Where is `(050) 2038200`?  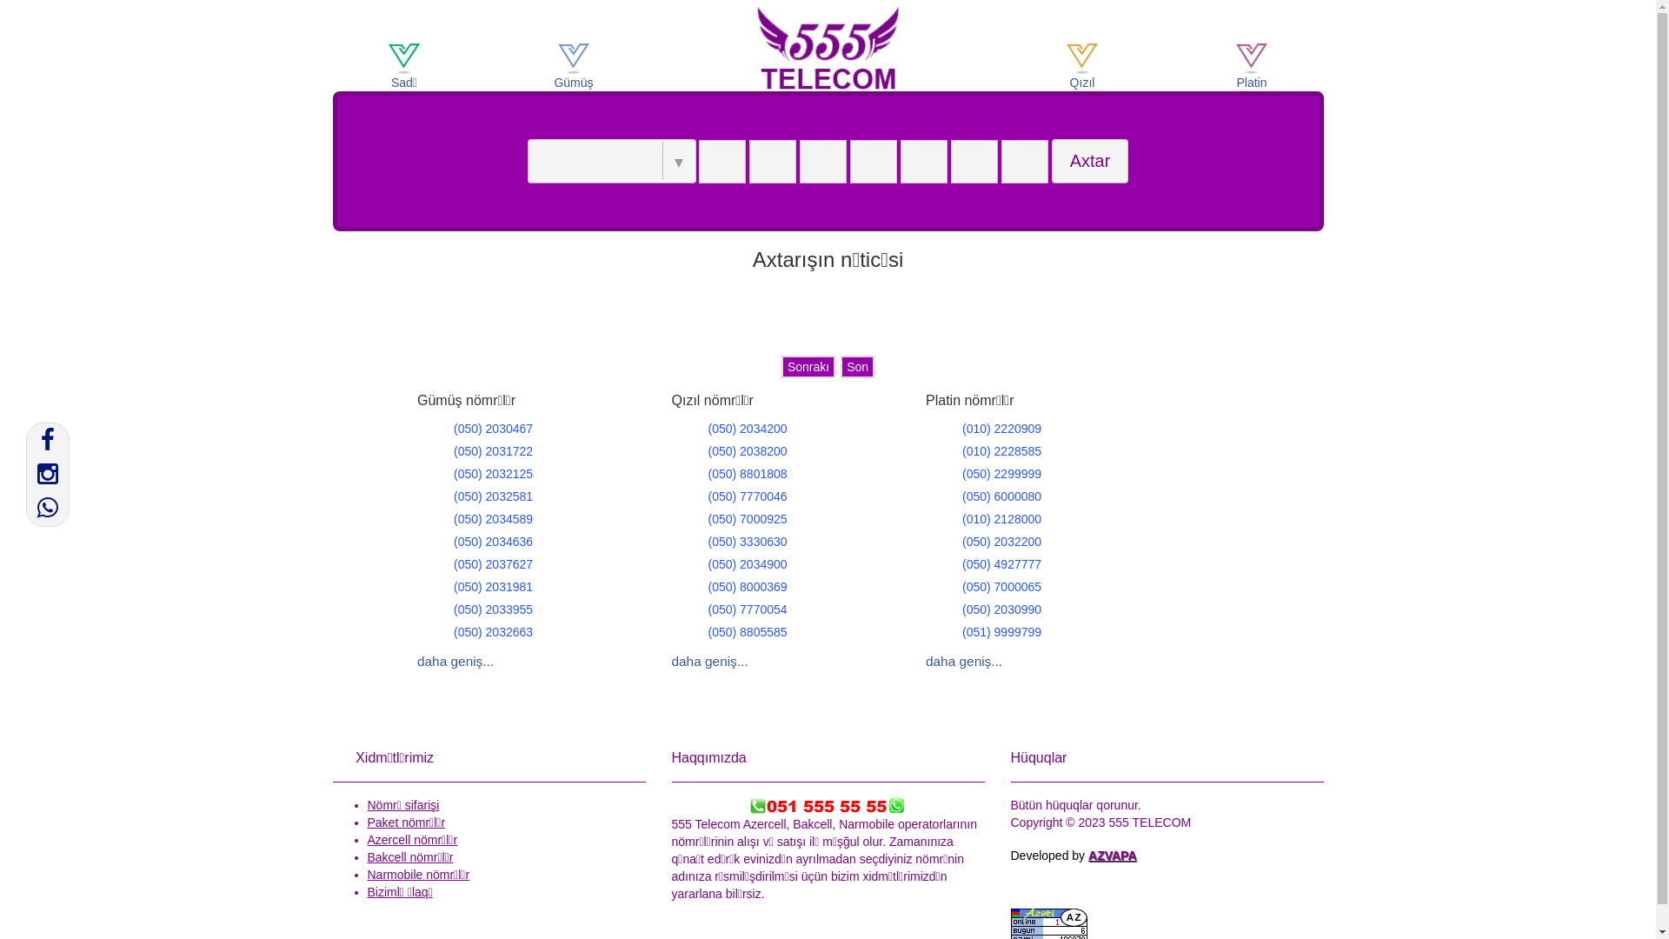
(050) 2038200 is located at coordinates (748, 451).